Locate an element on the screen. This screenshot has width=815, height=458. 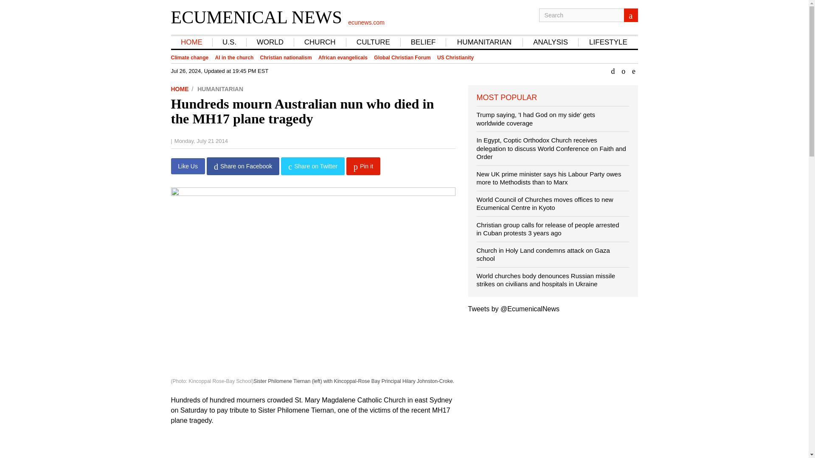
Christian nationalism is located at coordinates (286, 58).